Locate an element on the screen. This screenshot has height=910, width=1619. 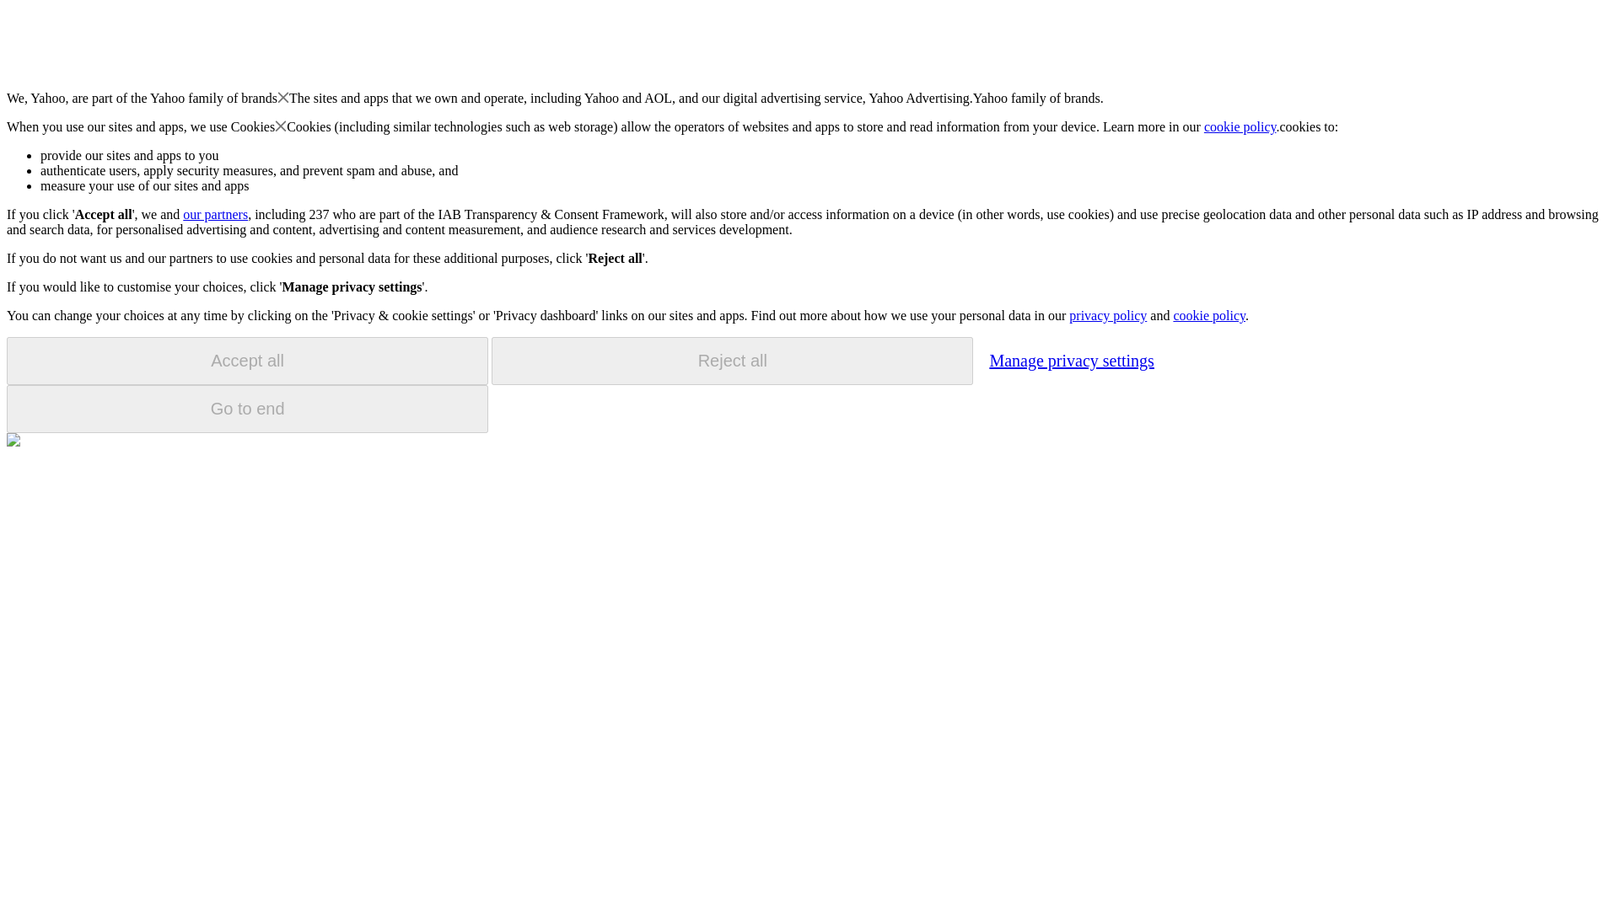
cookie policy is located at coordinates (1208, 315).